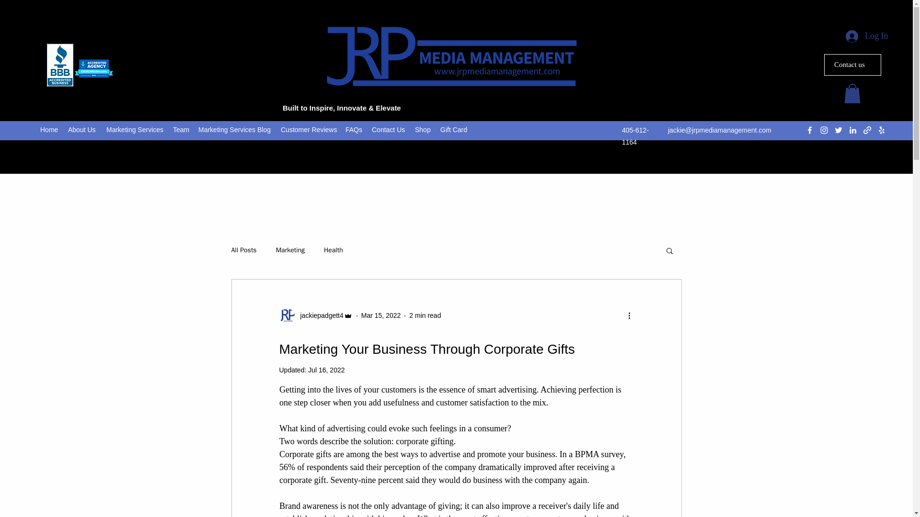 The height and width of the screenshot is (517, 920). I want to click on About Us, so click(82, 129).